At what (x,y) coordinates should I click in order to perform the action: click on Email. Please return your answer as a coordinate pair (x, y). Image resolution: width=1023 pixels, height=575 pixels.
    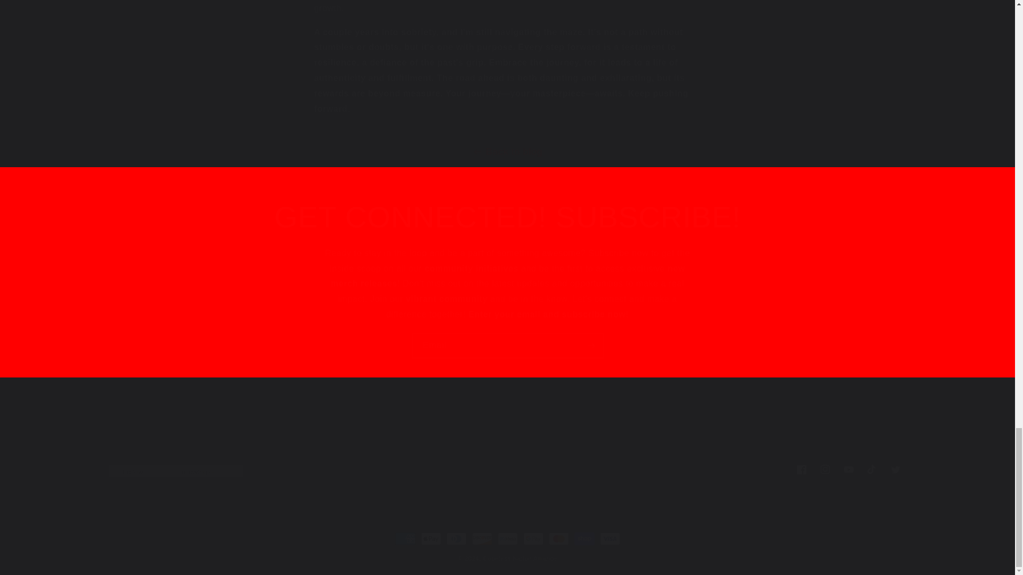
    Looking at the image, I should click on (507, 346).